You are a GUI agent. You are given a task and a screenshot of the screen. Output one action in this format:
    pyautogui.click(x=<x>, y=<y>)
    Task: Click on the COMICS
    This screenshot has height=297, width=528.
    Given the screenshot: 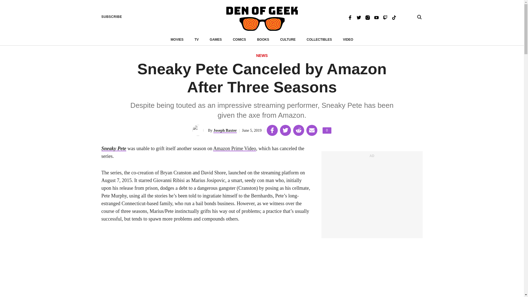 What is the action you would take?
    pyautogui.click(x=239, y=40)
    